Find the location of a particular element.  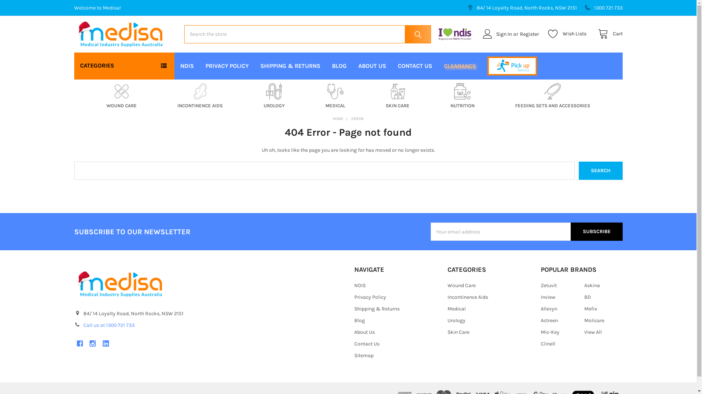

CONTACT US is located at coordinates (415, 66).